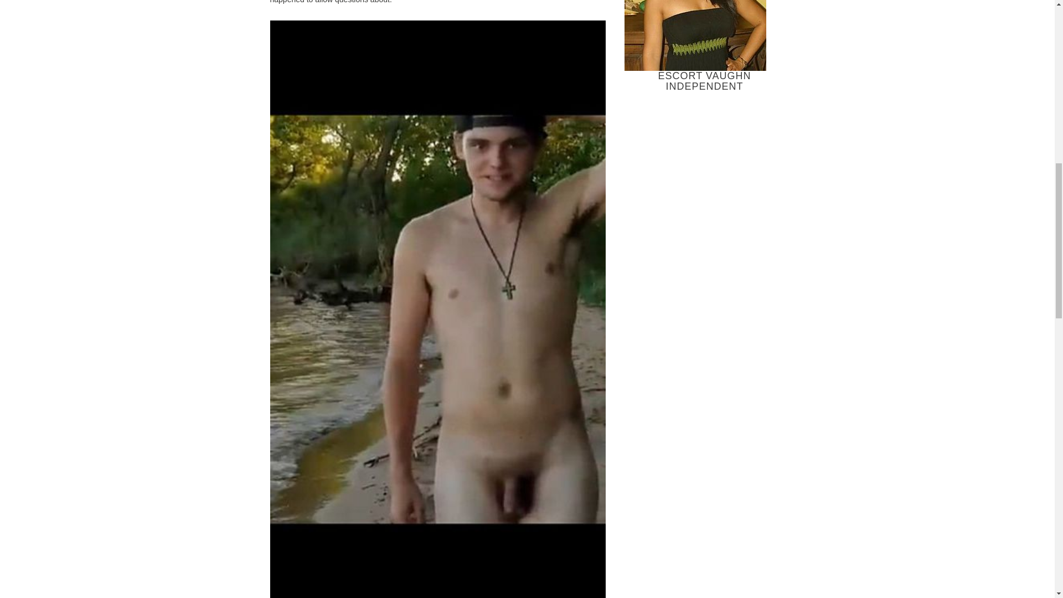  What do you see at coordinates (695, 35) in the screenshot?
I see `Escort Vaughn Independent` at bounding box center [695, 35].